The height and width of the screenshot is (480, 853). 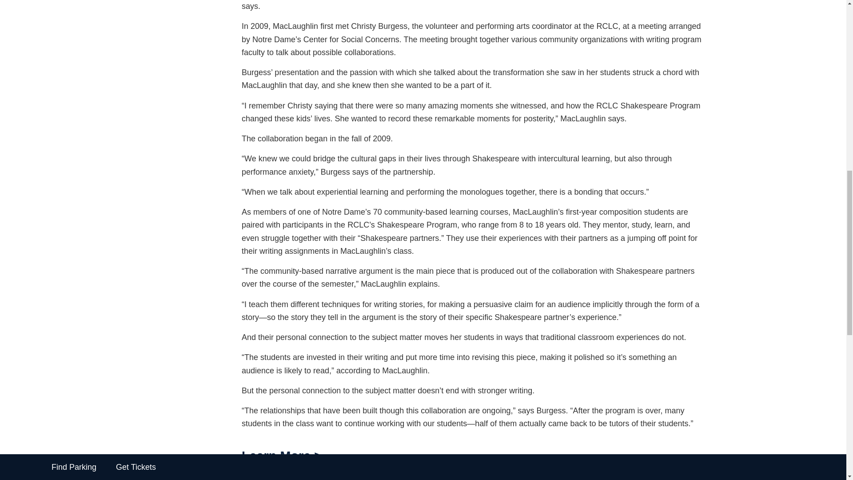 I want to click on Watch video, so click(x=277, y=476).